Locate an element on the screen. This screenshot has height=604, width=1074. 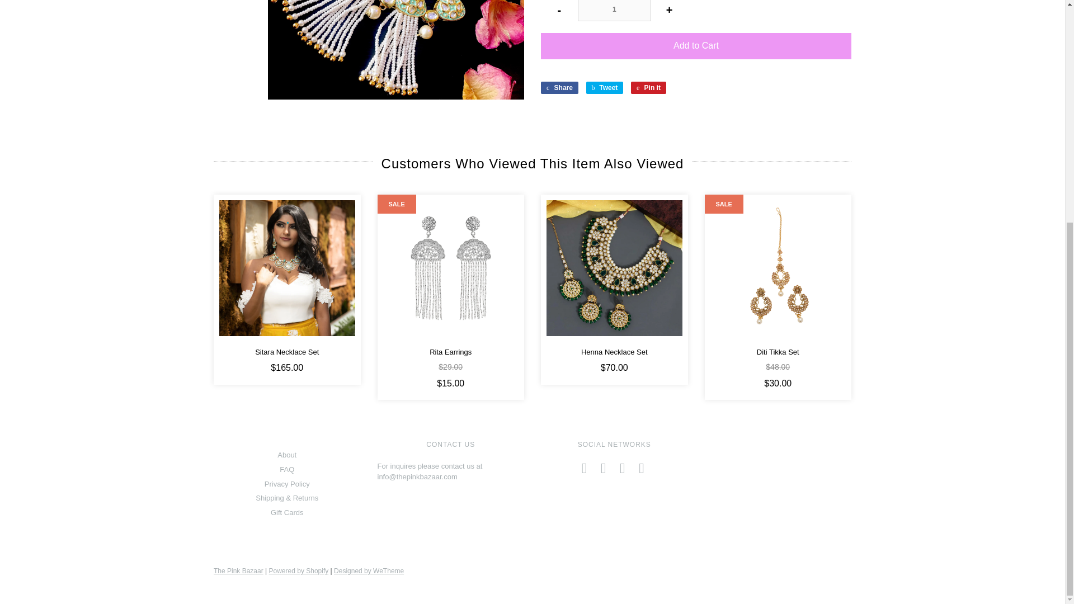
Sitara Necklace Set is located at coordinates (287, 267).